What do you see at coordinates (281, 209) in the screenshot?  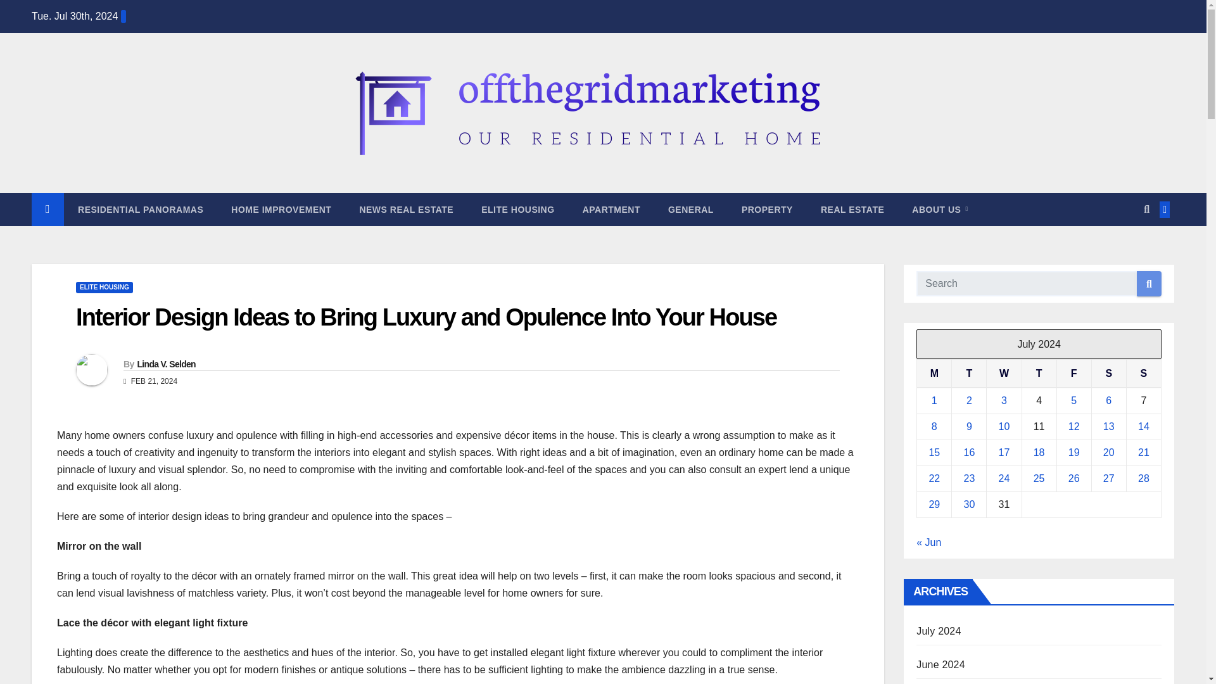 I see `HOME IMPROVEMENT` at bounding box center [281, 209].